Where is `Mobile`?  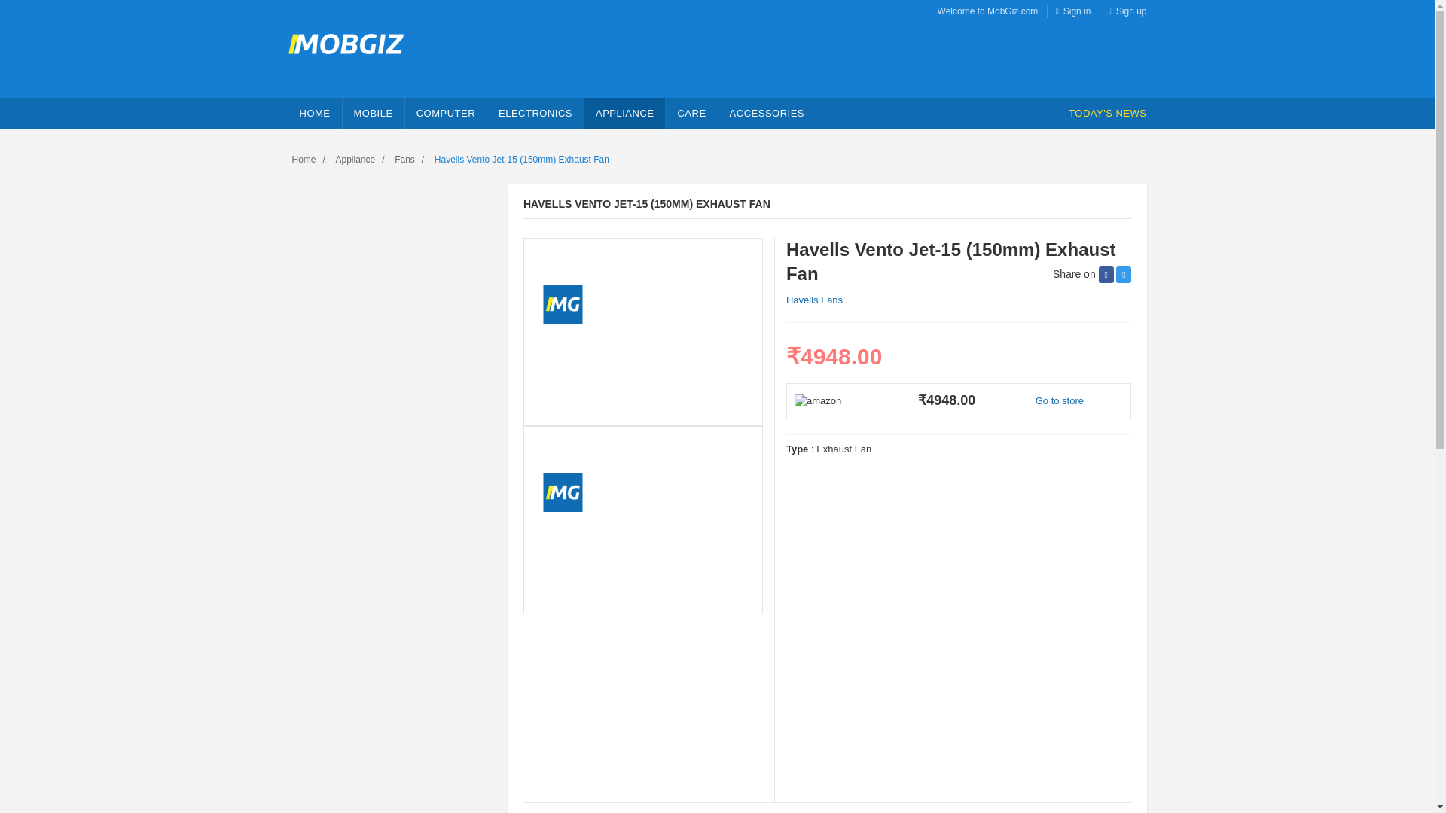
Mobile is located at coordinates (373, 113).